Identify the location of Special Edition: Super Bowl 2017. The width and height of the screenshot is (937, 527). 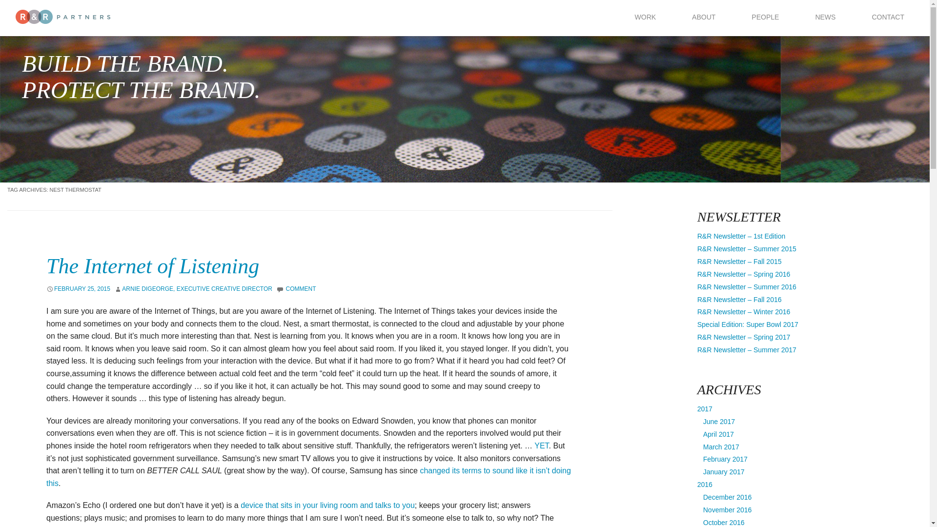
(748, 324).